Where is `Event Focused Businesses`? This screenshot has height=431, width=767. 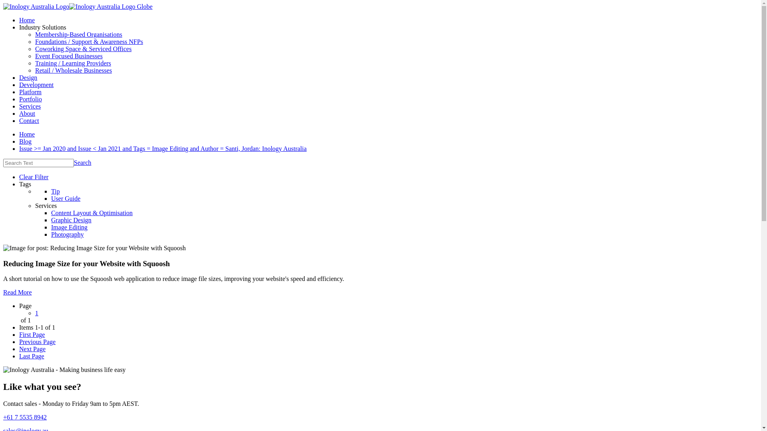
Event Focused Businesses is located at coordinates (69, 56).